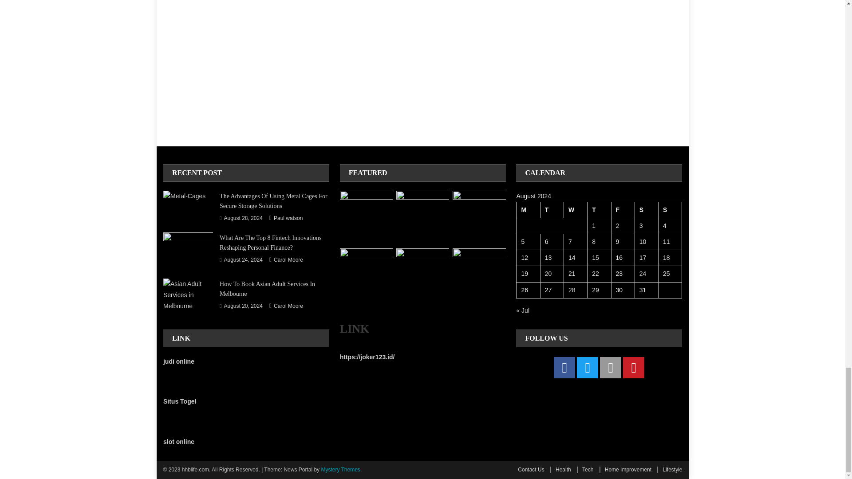 This screenshot has width=852, height=479. Describe the element at coordinates (587, 367) in the screenshot. I see `Twitter` at that location.